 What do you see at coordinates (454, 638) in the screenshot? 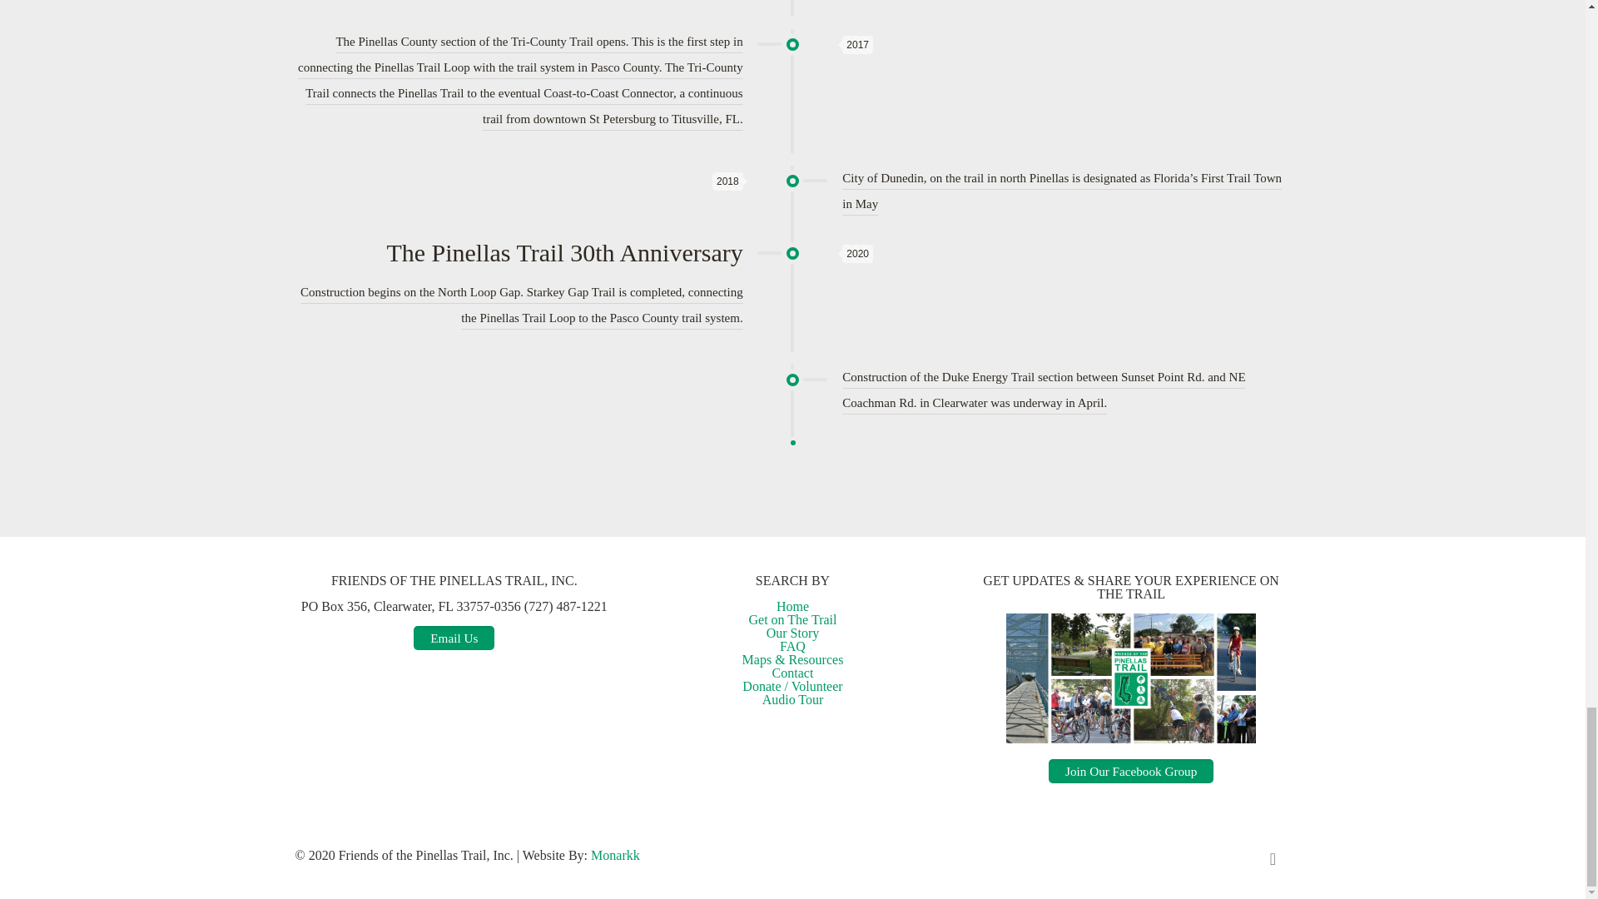
I see `Email Us` at bounding box center [454, 638].